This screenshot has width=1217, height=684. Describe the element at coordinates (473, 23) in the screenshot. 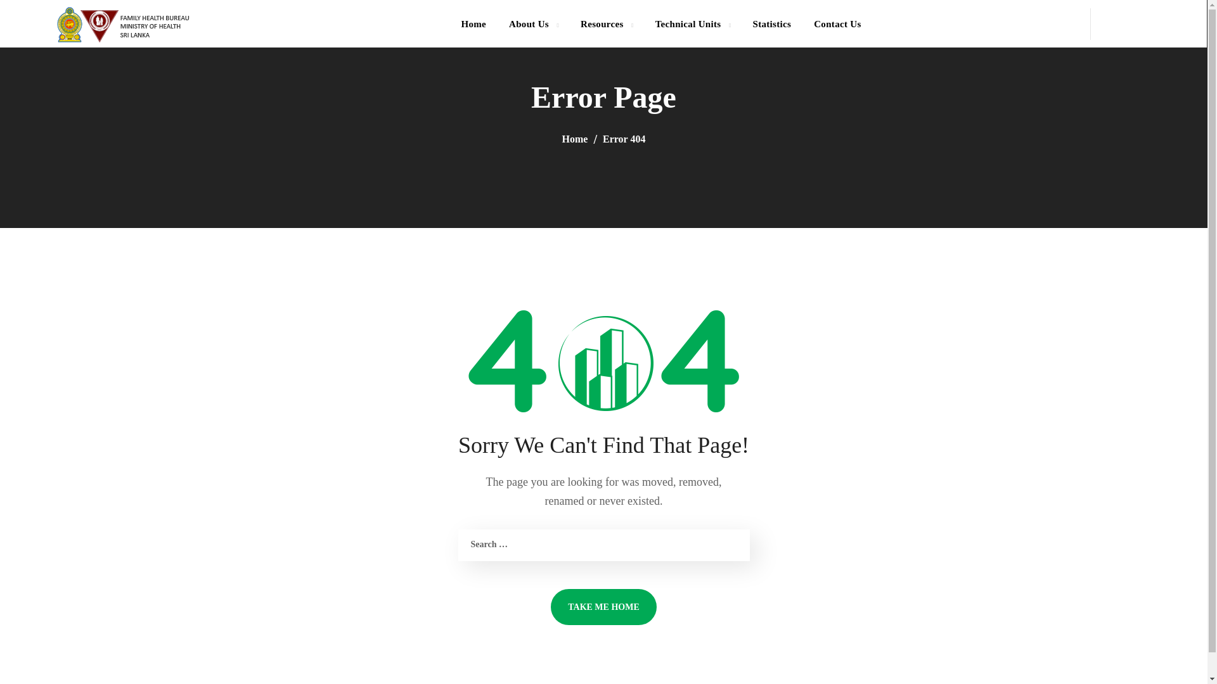

I see `Home` at that location.